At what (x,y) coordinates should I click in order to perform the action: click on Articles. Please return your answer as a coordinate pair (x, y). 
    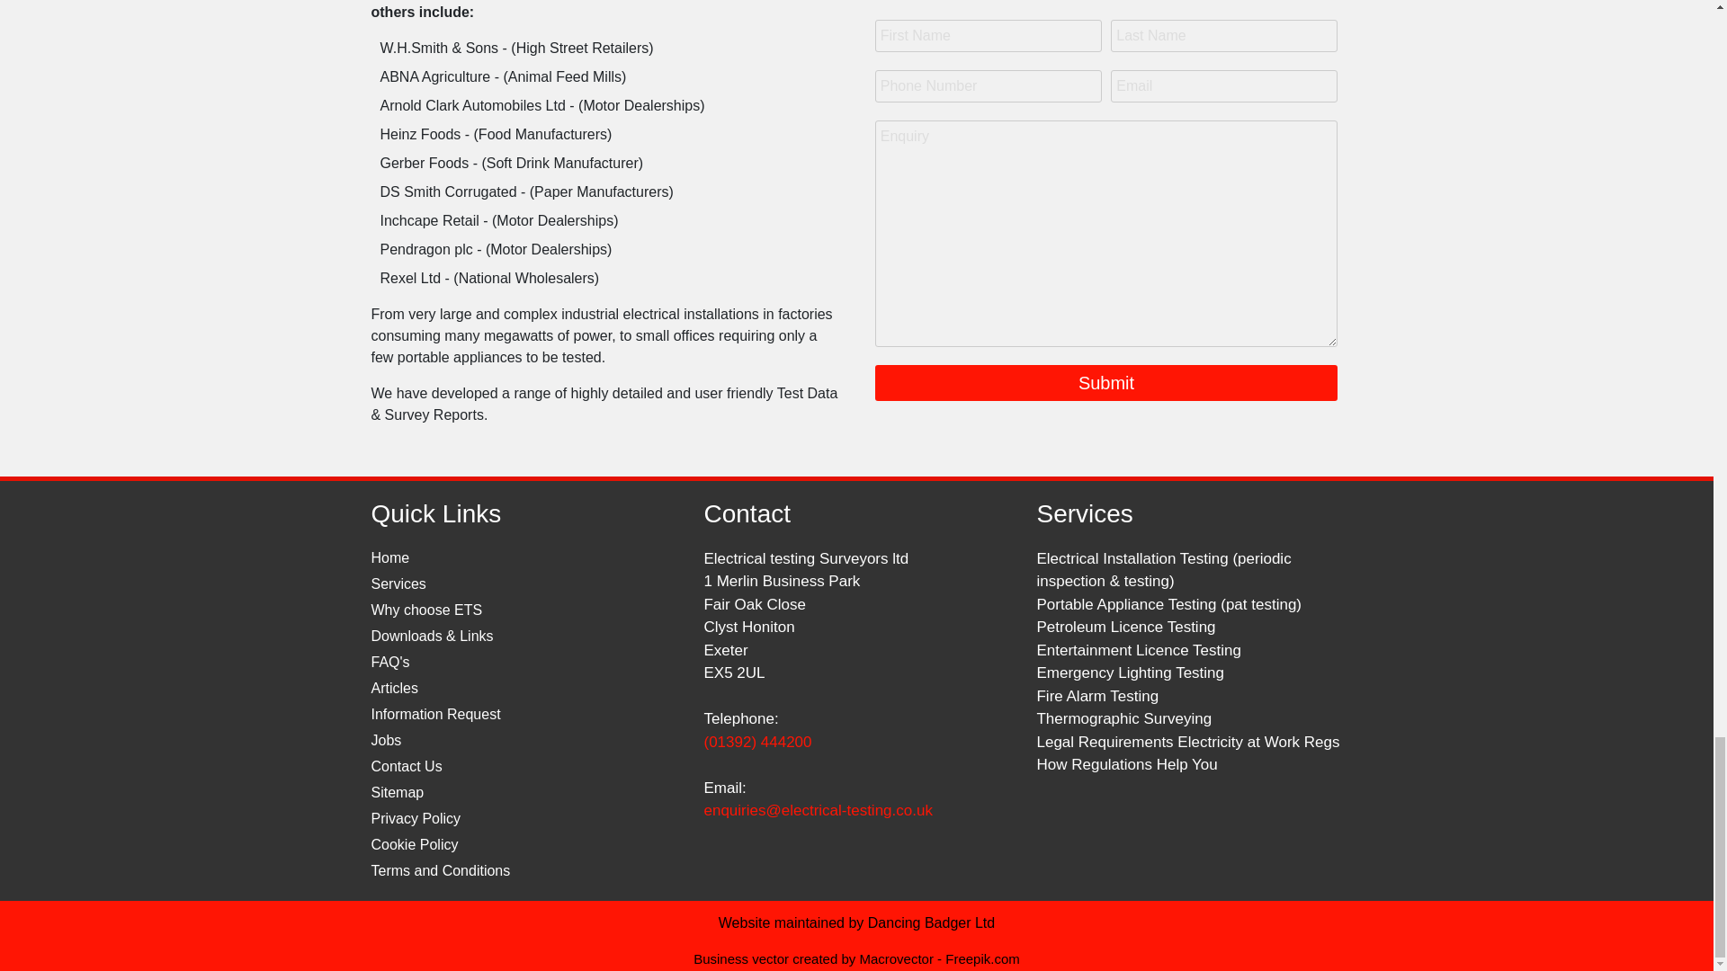
    Looking at the image, I should click on (394, 689).